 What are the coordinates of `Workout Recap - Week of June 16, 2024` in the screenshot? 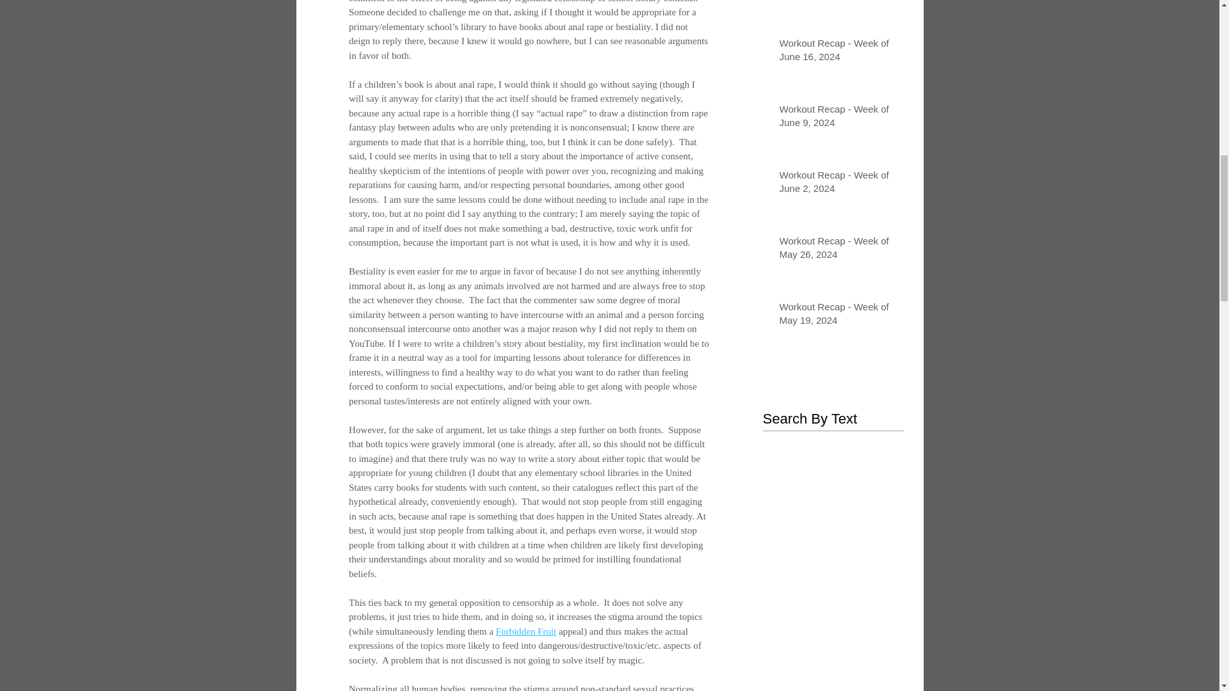 It's located at (837, 52).